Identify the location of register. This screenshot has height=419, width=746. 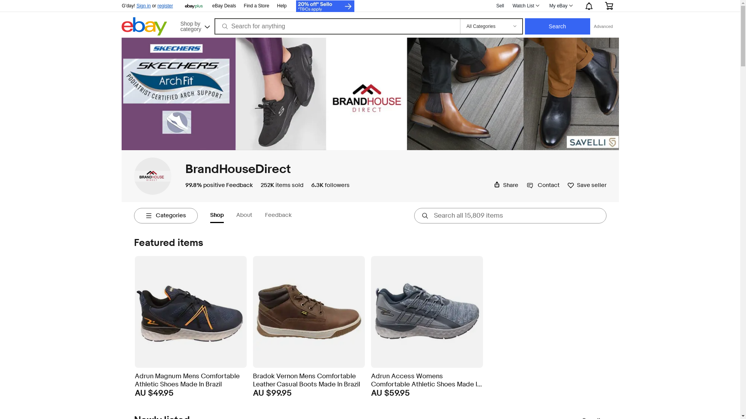
(165, 6).